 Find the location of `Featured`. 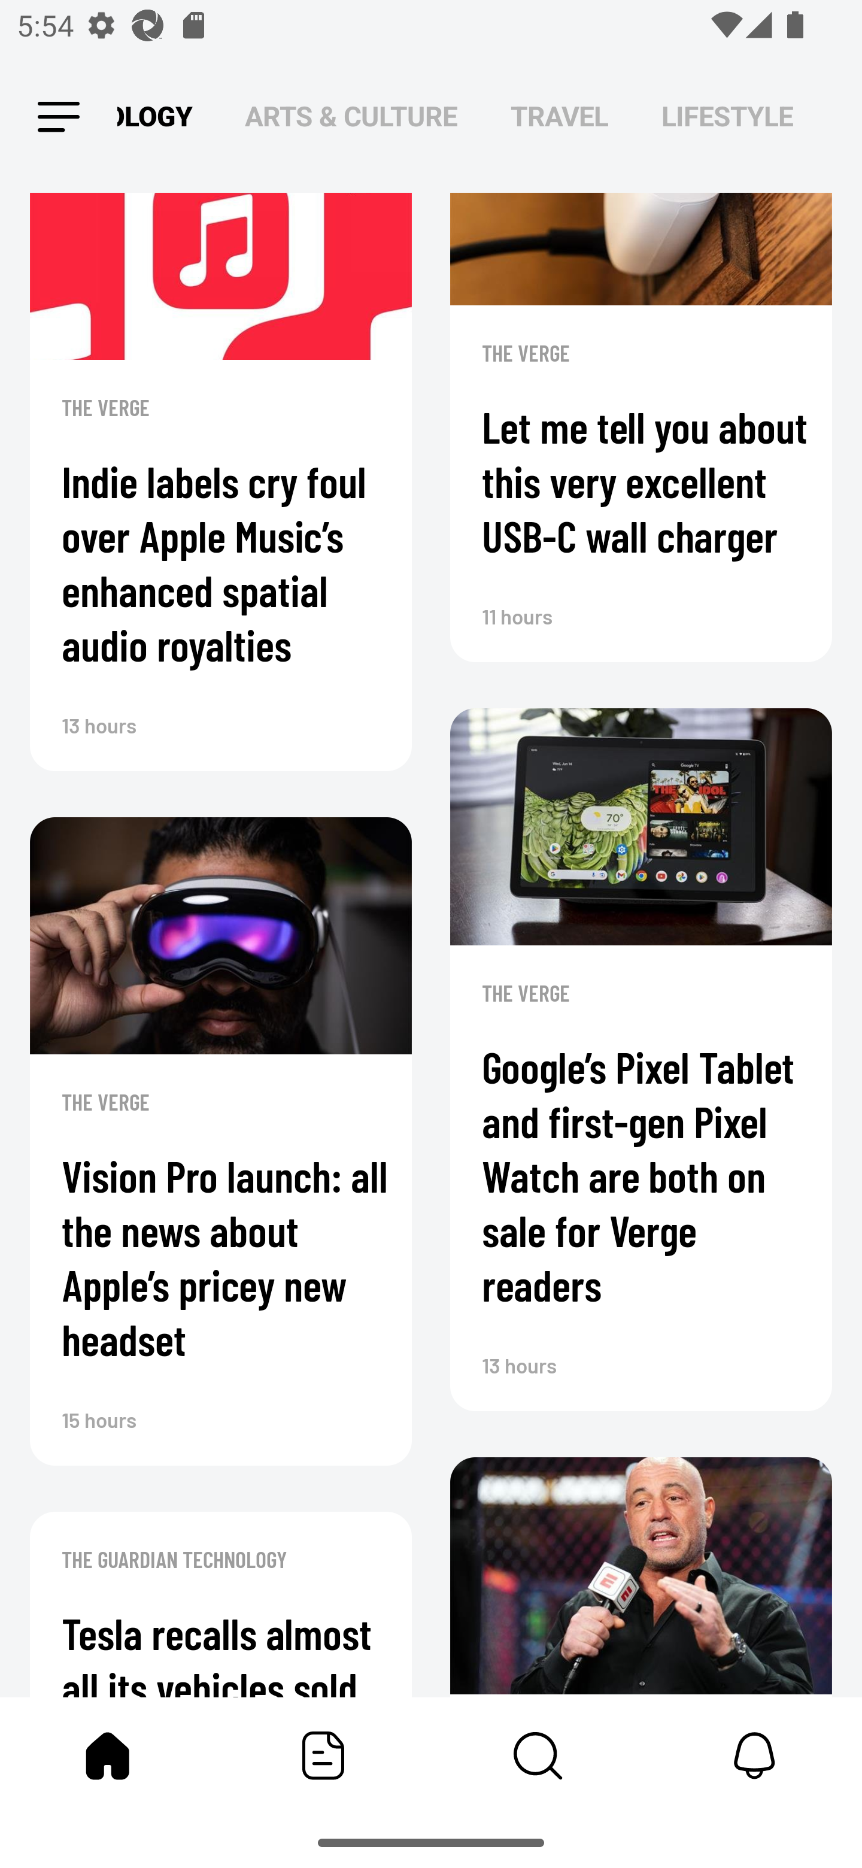

Featured is located at coordinates (323, 1755).